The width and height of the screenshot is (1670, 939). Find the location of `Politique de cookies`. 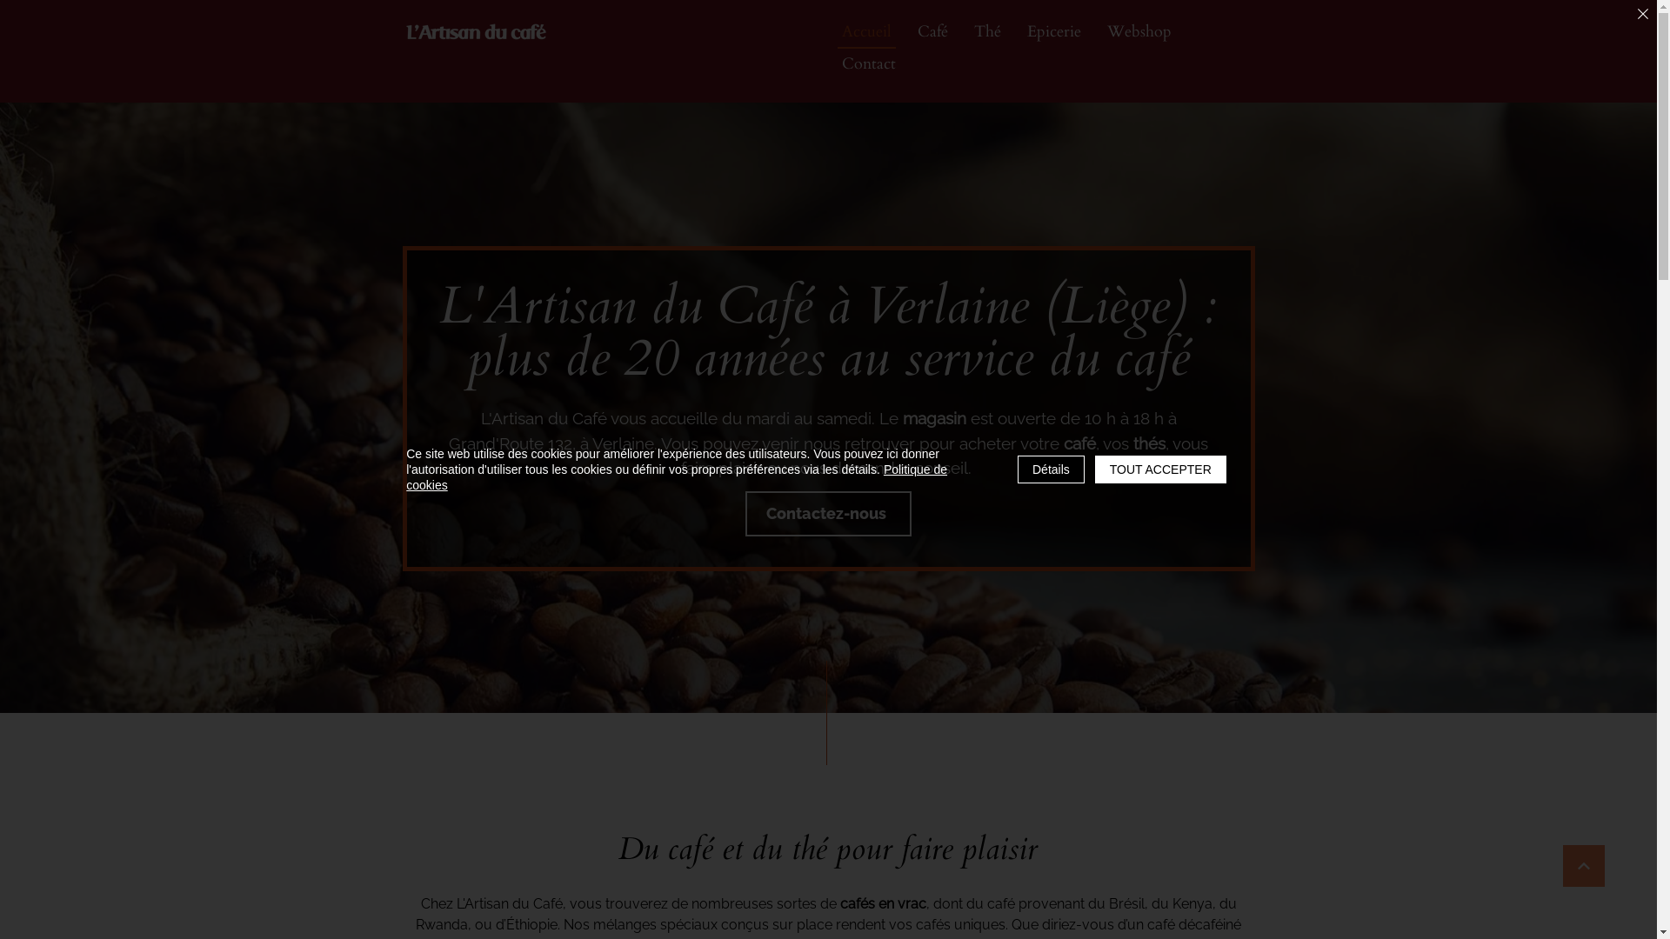

Politique de cookies is located at coordinates (677, 477).